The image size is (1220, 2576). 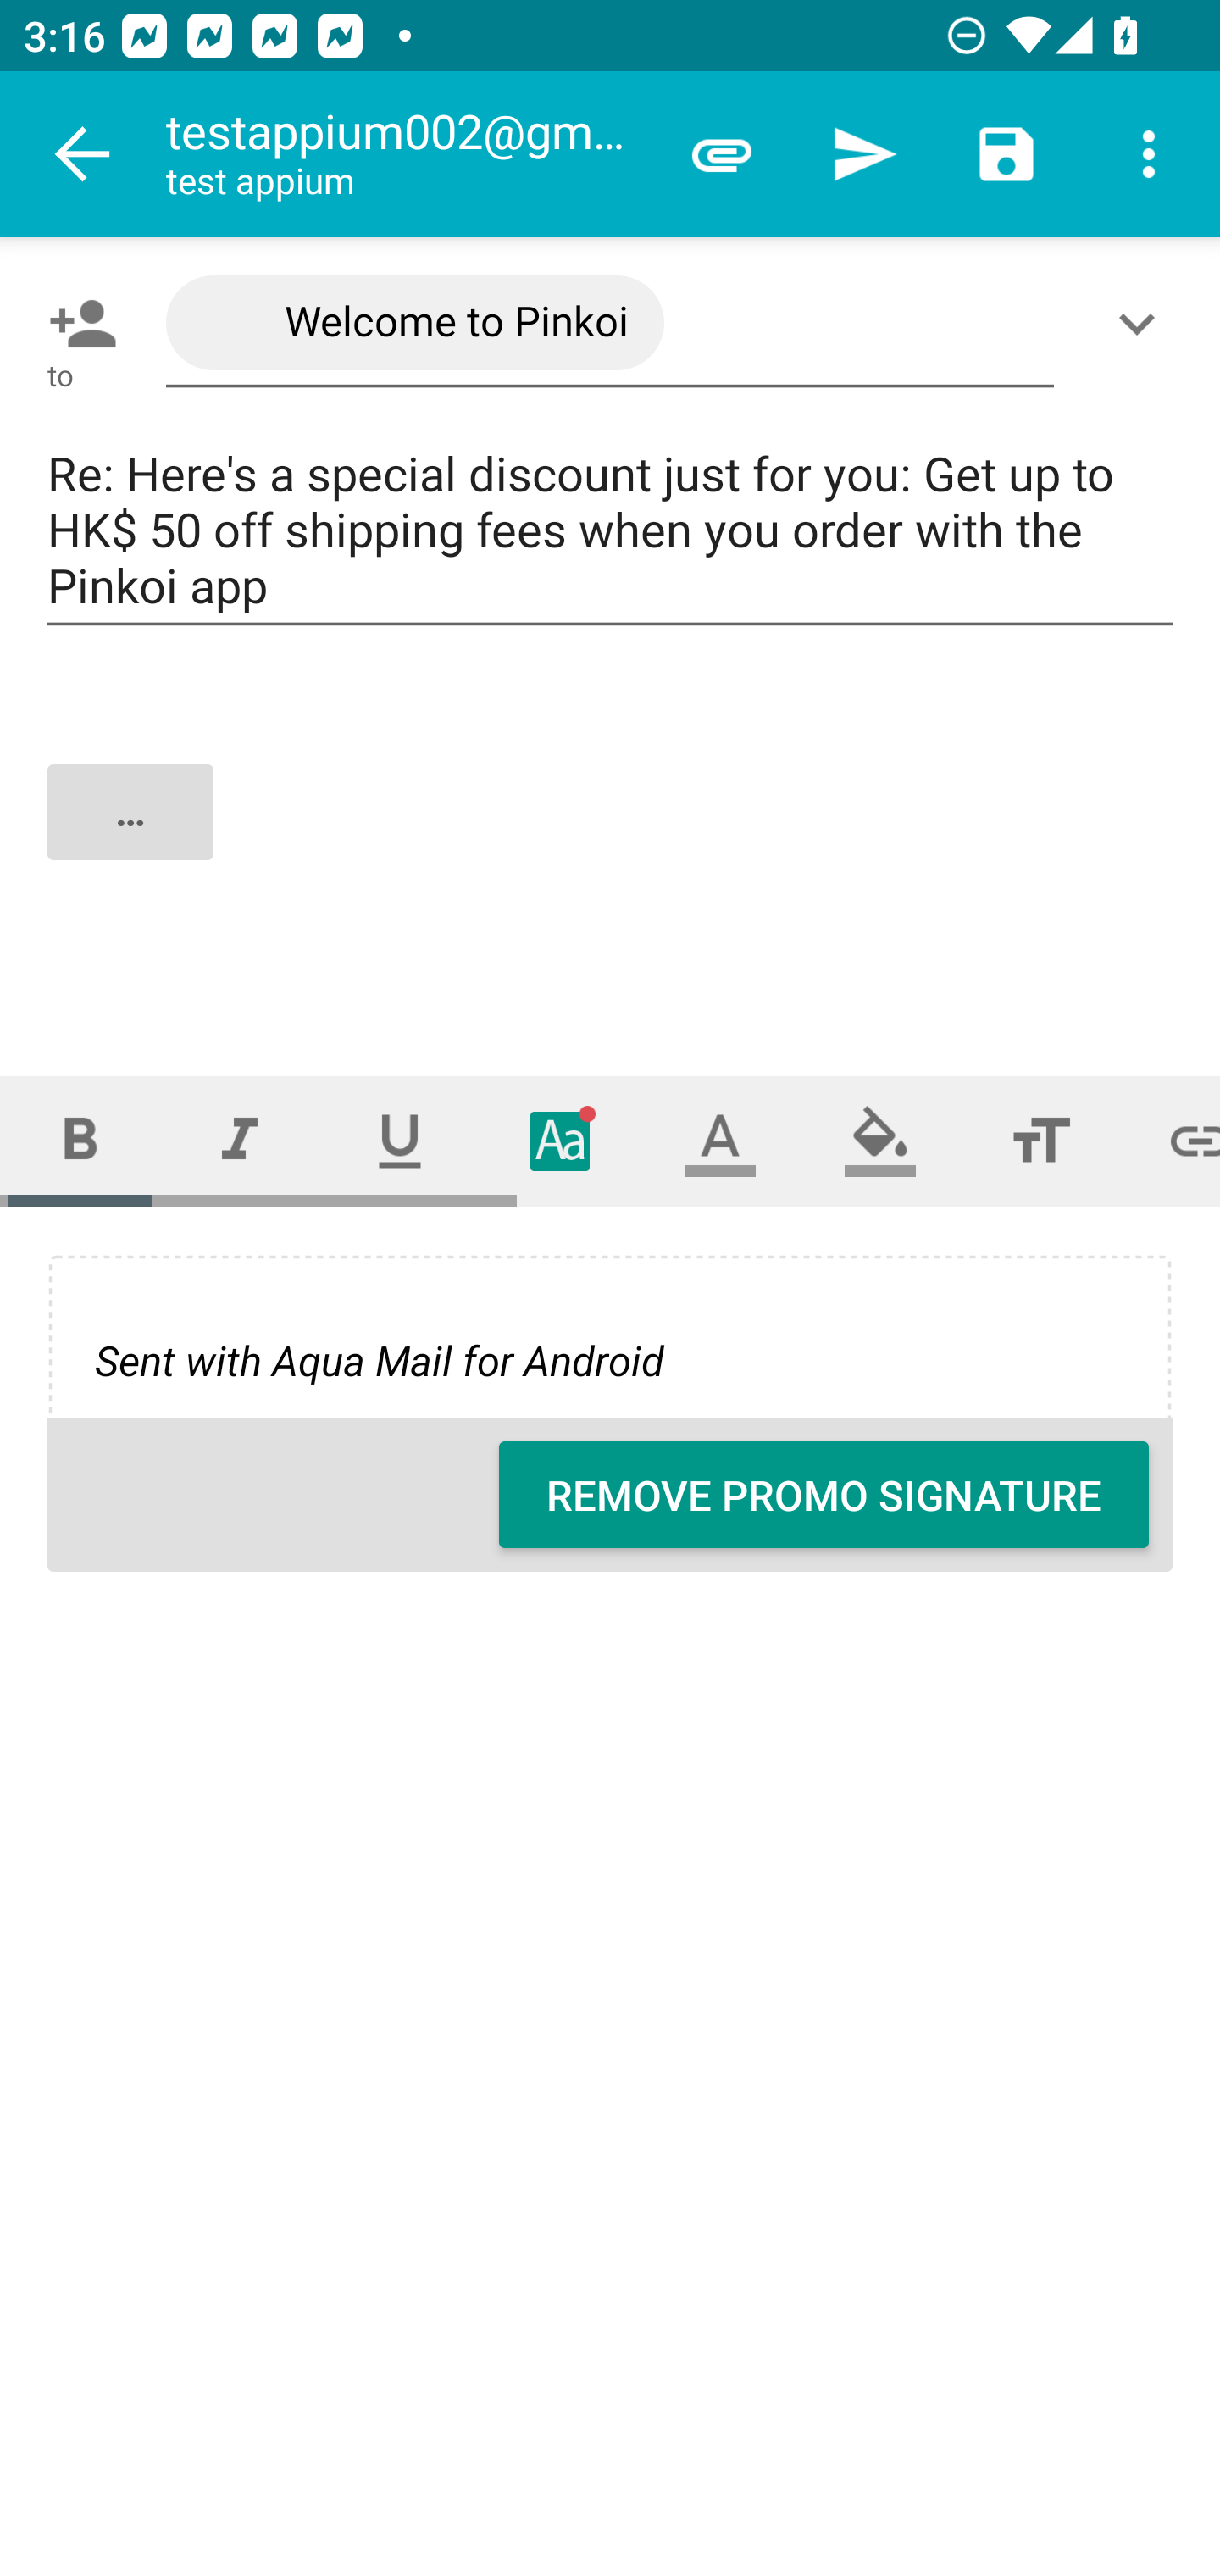 What do you see at coordinates (612, 841) in the screenshot?
I see `
…
` at bounding box center [612, 841].